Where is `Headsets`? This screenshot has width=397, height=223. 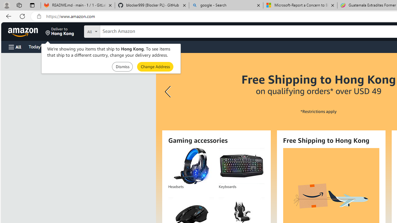 Headsets is located at coordinates (191, 166).